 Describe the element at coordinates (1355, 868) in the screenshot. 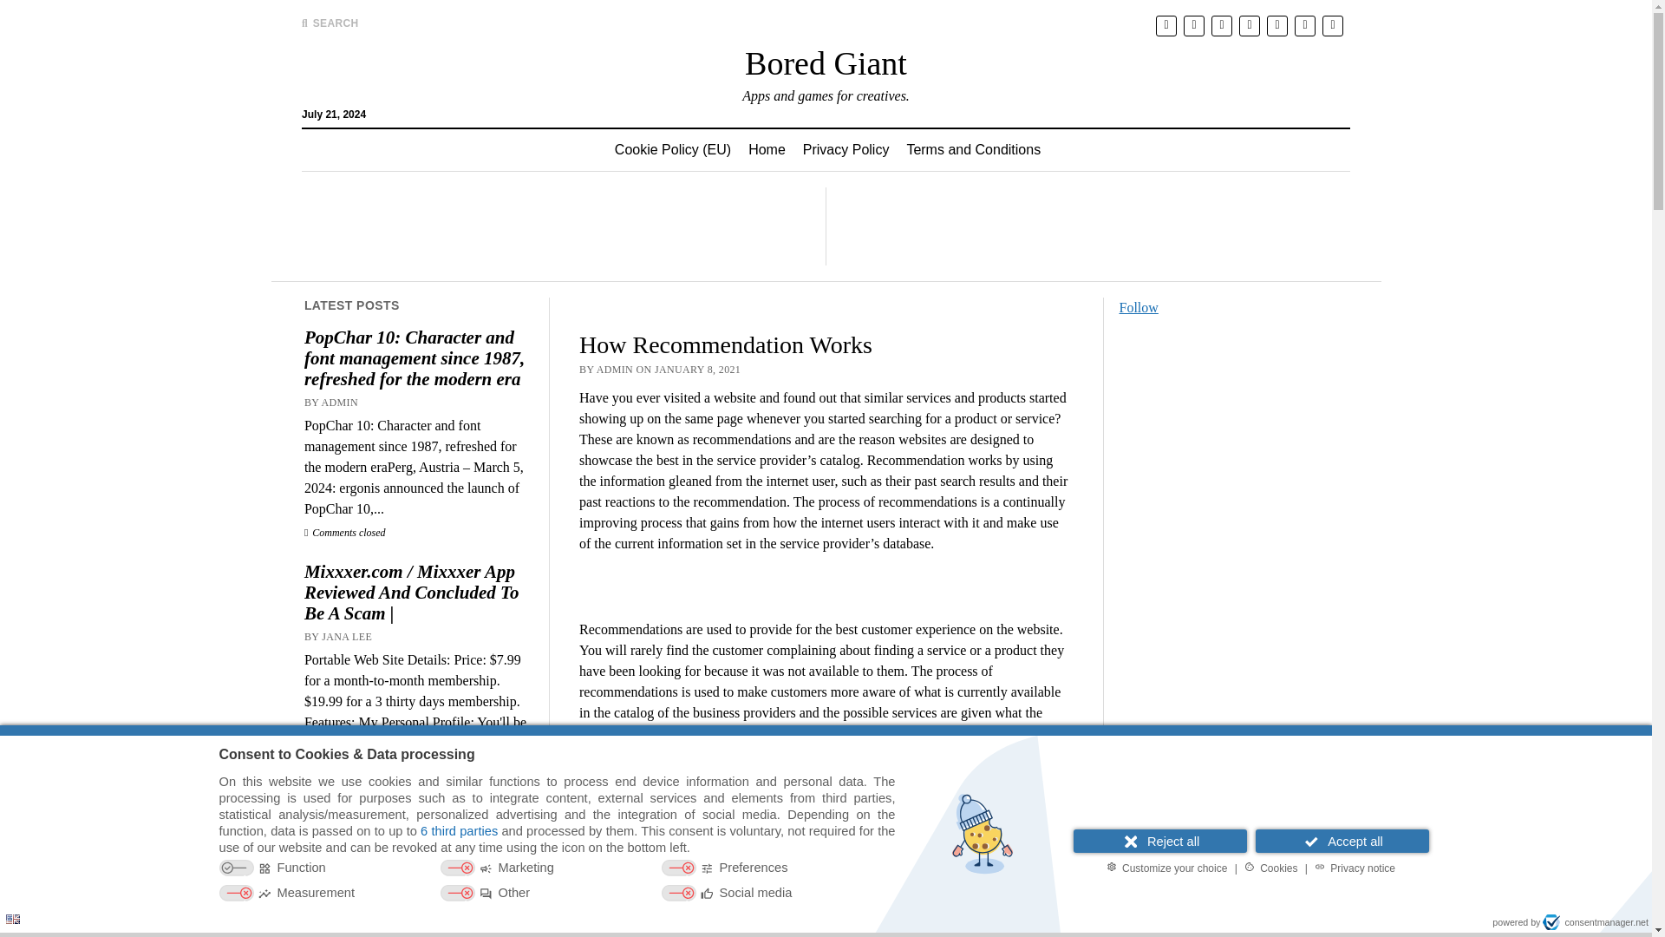

I see `Privacy notice` at that location.